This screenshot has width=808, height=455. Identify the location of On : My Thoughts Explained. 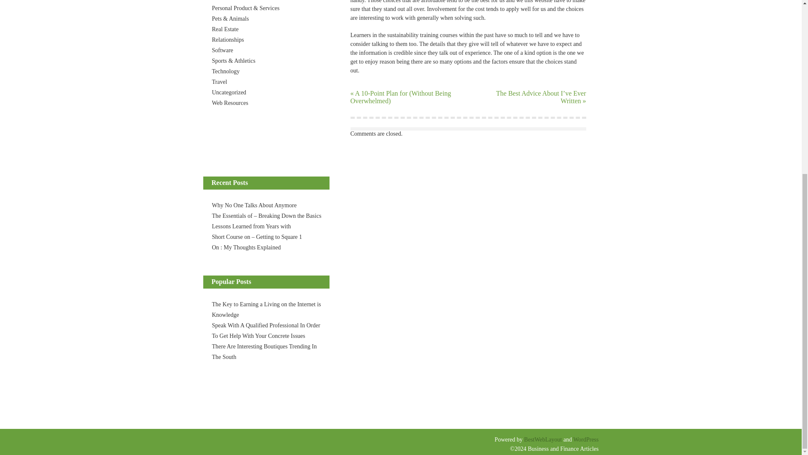
(247, 247).